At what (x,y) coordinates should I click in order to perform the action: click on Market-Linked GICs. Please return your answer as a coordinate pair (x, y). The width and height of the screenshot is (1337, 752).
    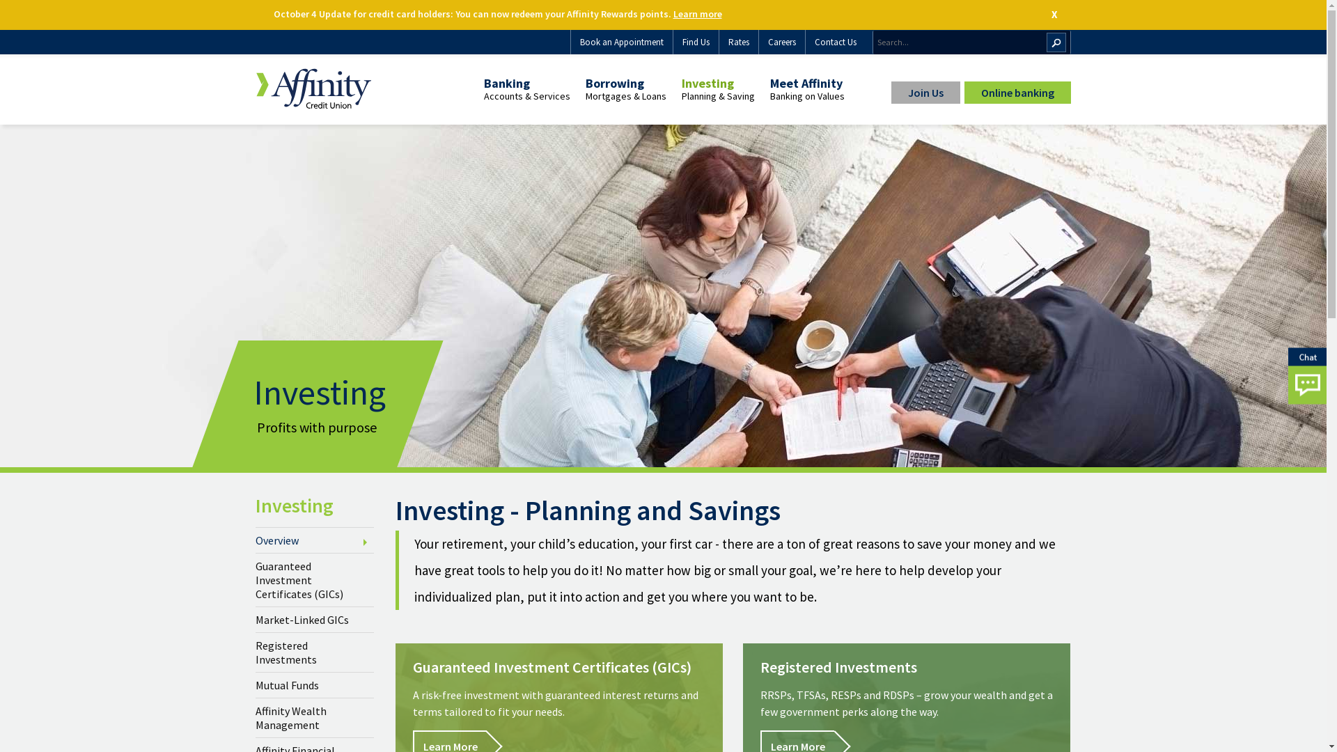
    Looking at the image, I should click on (315, 620).